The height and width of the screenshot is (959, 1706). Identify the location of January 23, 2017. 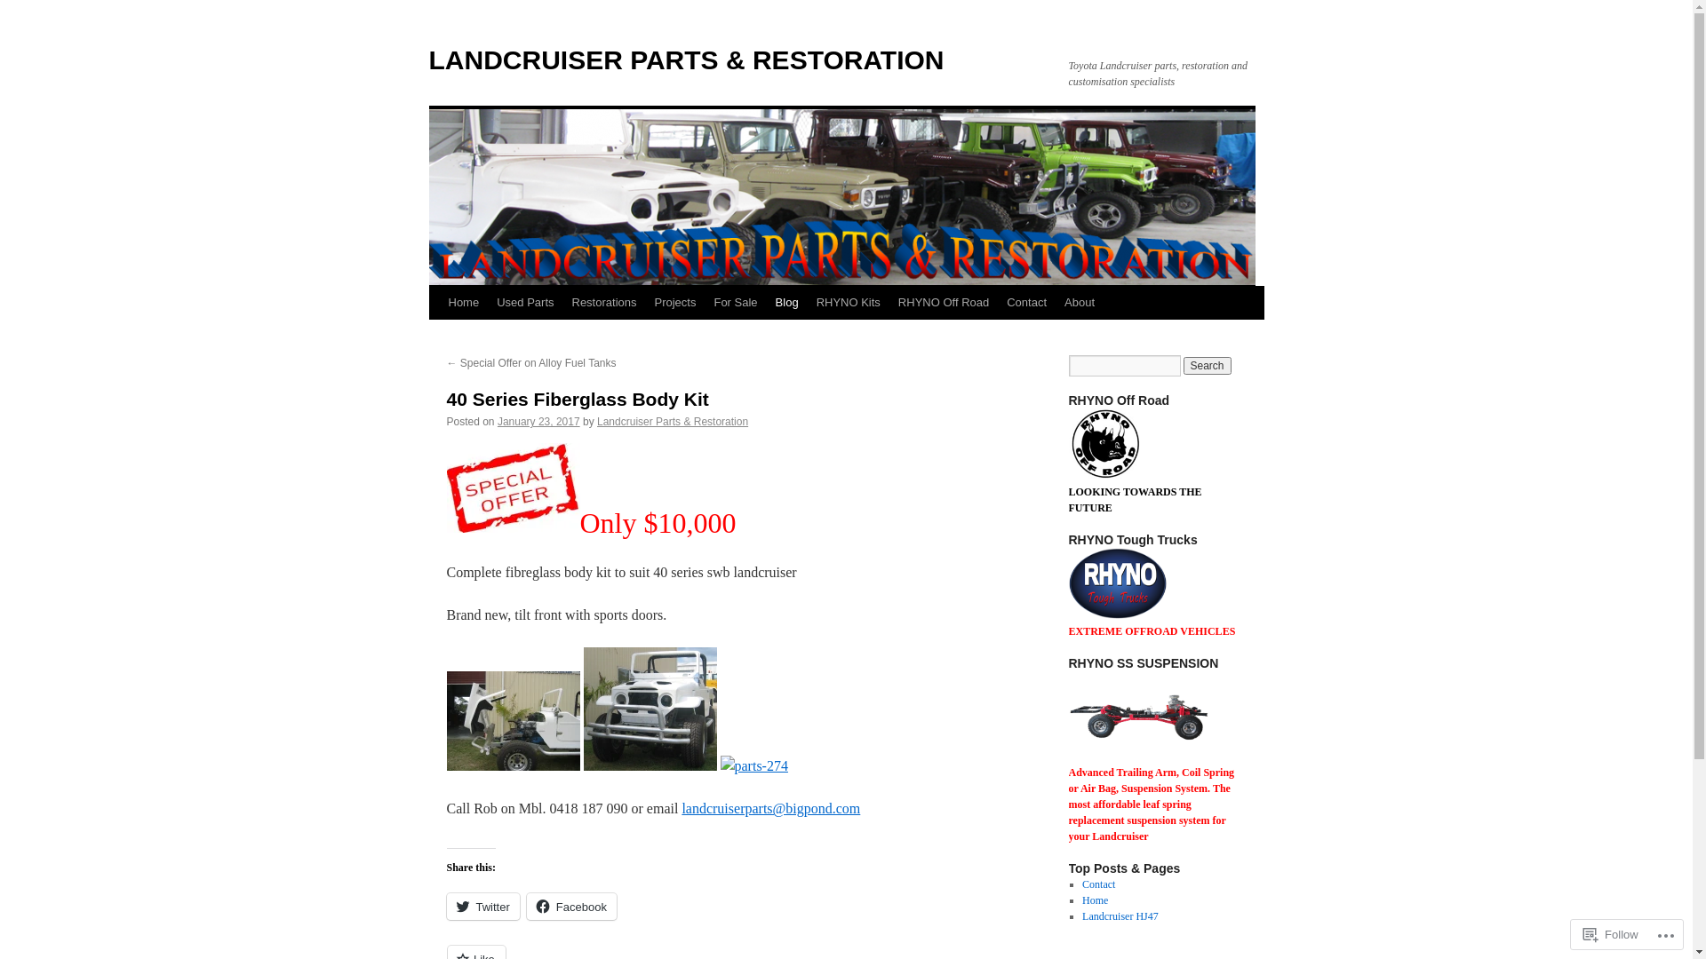
(538, 422).